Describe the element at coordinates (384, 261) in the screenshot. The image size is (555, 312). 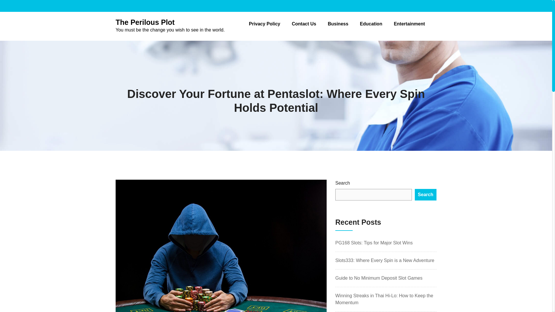
I see `Slots333: Where Every Spin is a New Adventure` at that location.